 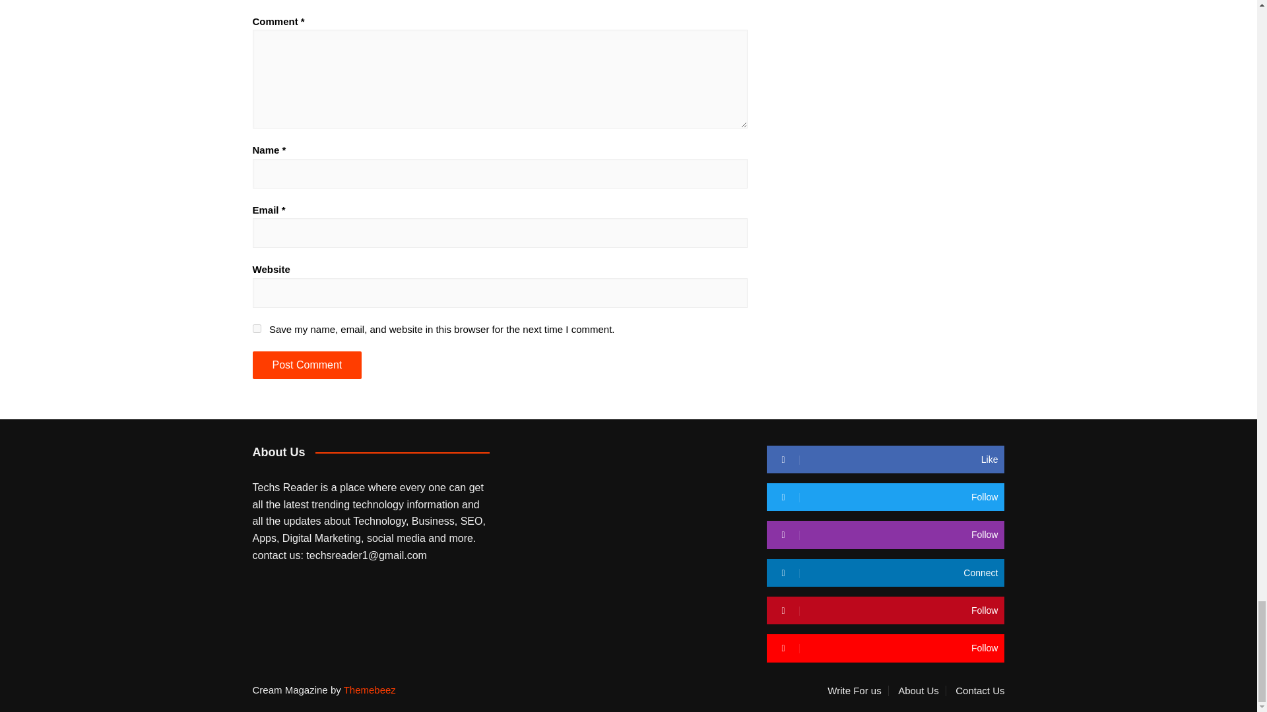 What do you see at coordinates (256, 328) in the screenshot?
I see `yes` at bounding box center [256, 328].